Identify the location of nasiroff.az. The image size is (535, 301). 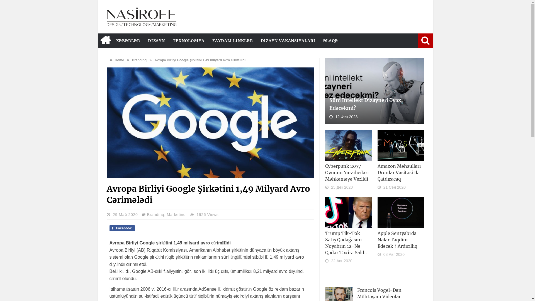
(141, 17).